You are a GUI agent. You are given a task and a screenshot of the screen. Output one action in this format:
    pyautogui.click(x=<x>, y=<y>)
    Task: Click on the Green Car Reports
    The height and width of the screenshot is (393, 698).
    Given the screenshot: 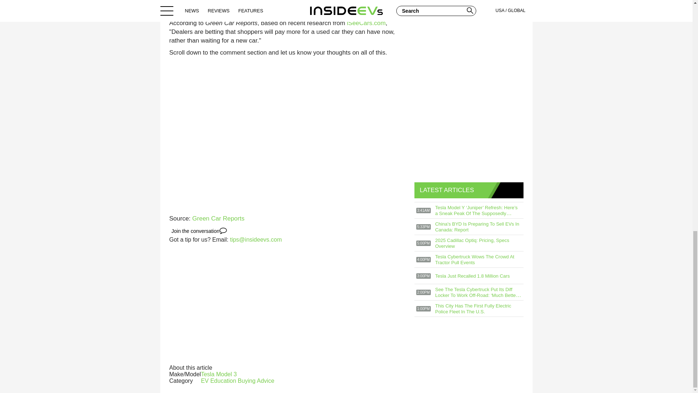 What is the action you would take?
    pyautogui.click(x=218, y=218)
    